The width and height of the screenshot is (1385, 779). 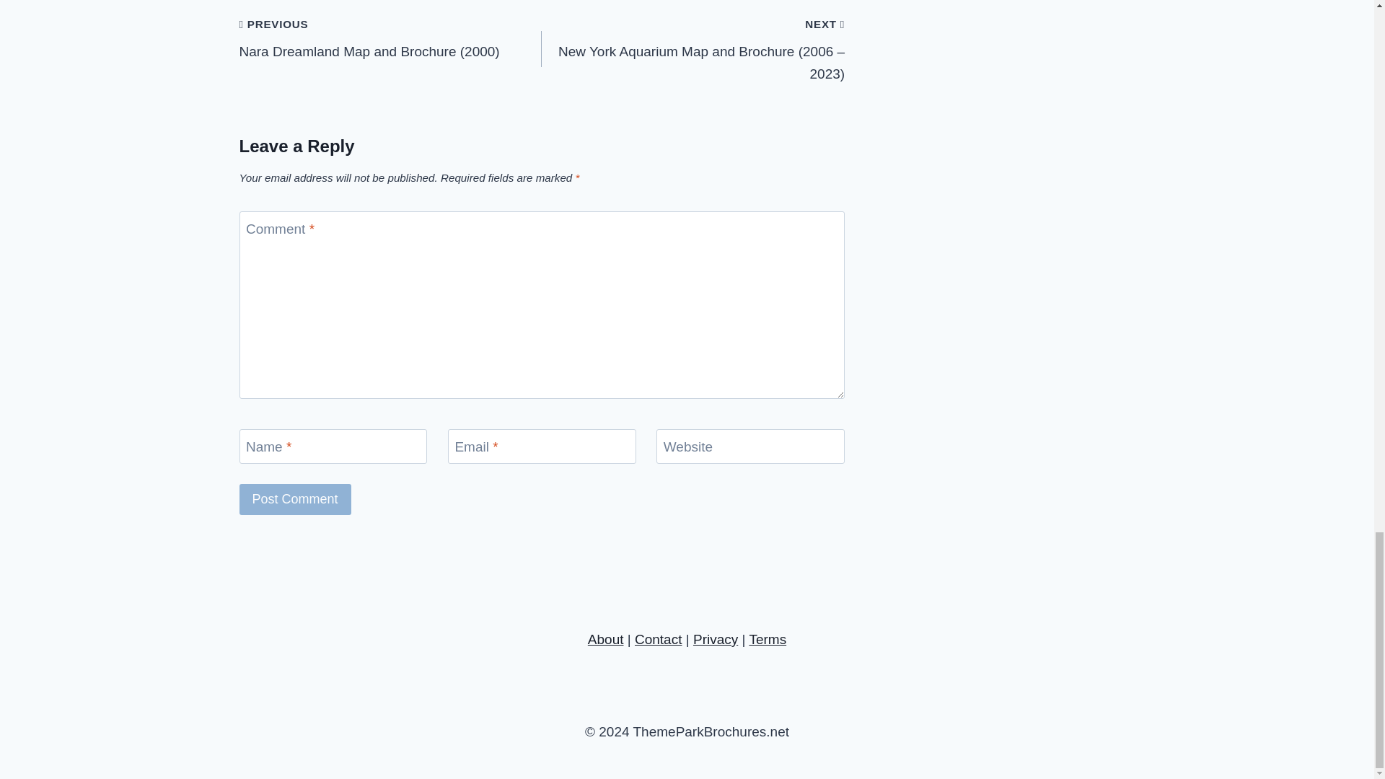 I want to click on Post Comment, so click(x=296, y=499).